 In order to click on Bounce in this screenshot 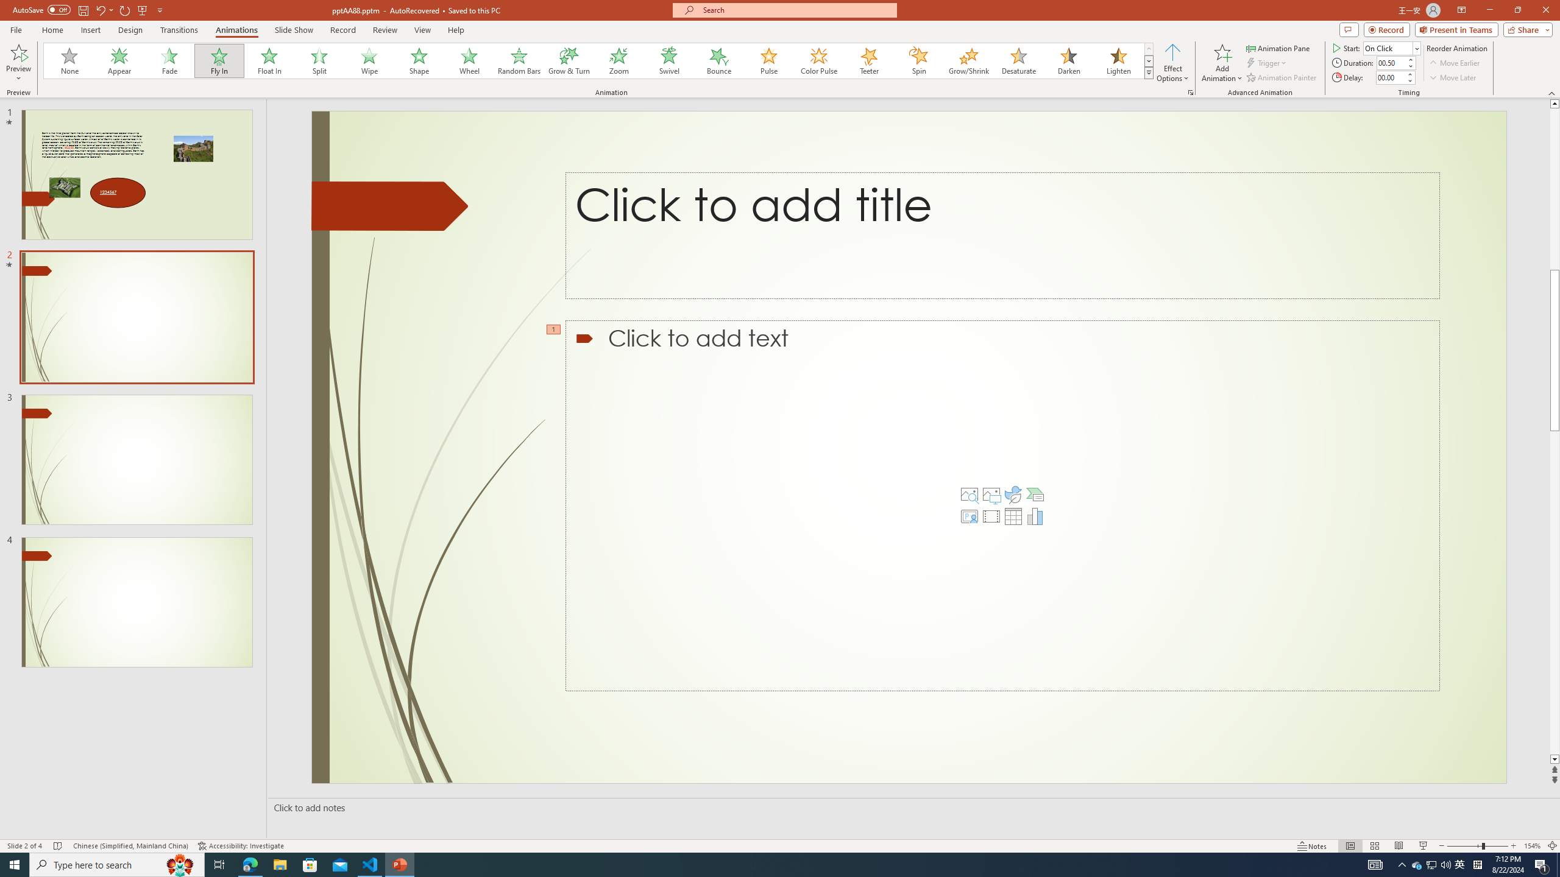, I will do `click(719, 61)`.